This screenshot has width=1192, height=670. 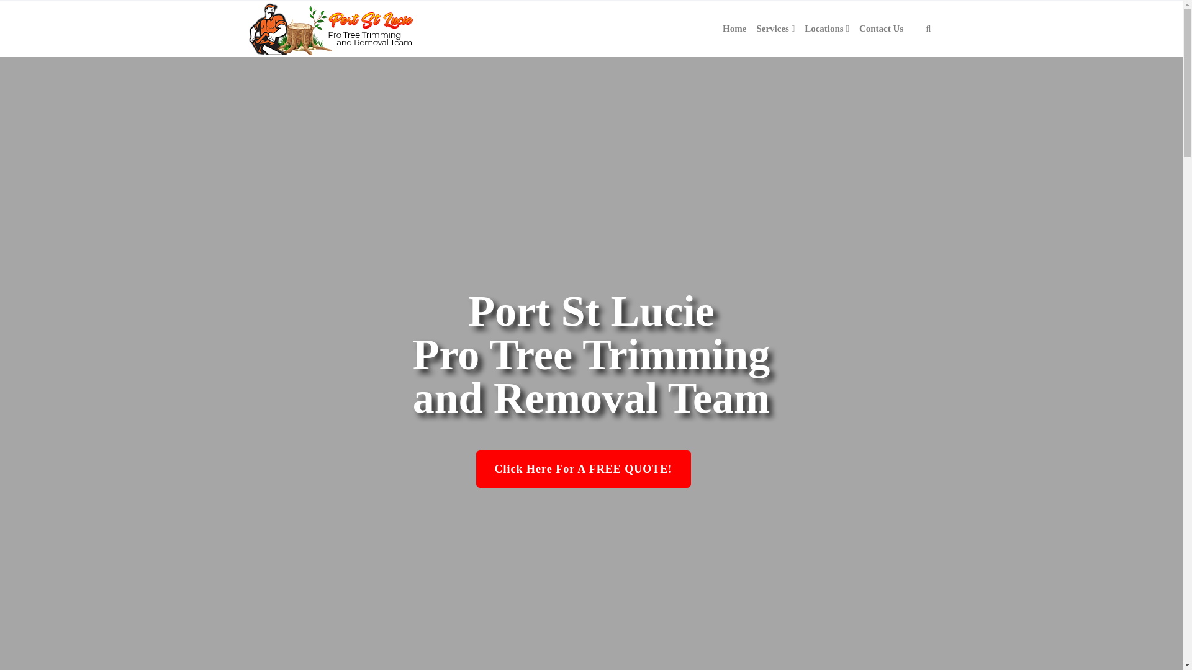 What do you see at coordinates (882, 29) in the screenshot?
I see `Contact Us` at bounding box center [882, 29].